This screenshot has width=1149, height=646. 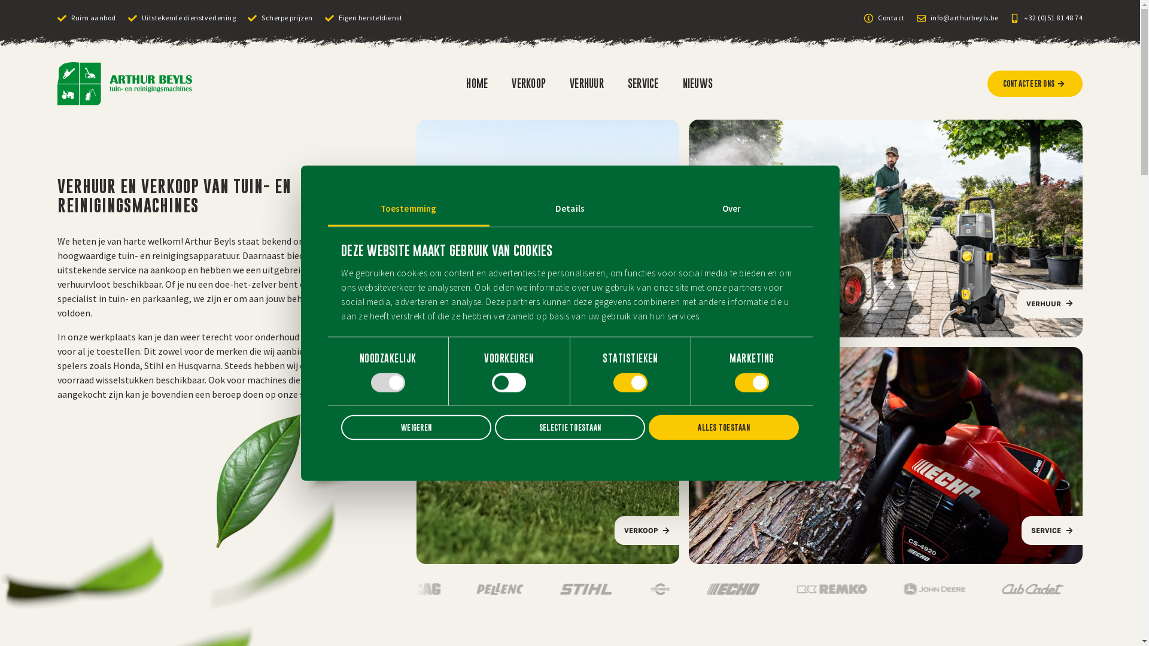 I want to click on CONTACTEER ONS, so click(x=1035, y=84).